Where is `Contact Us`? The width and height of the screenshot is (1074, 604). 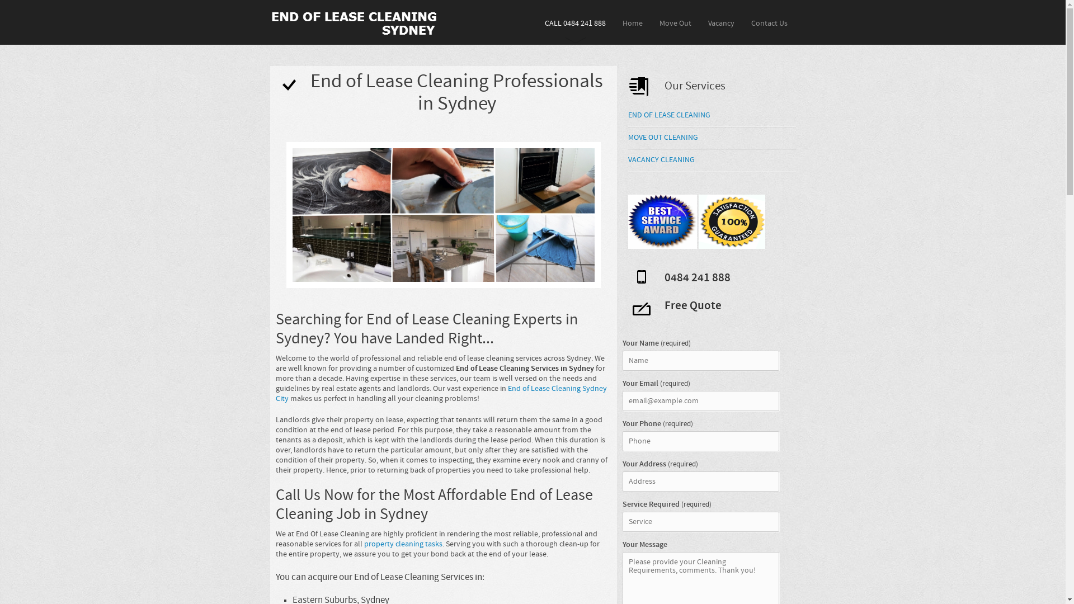 Contact Us is located at coordinates (770, 21).